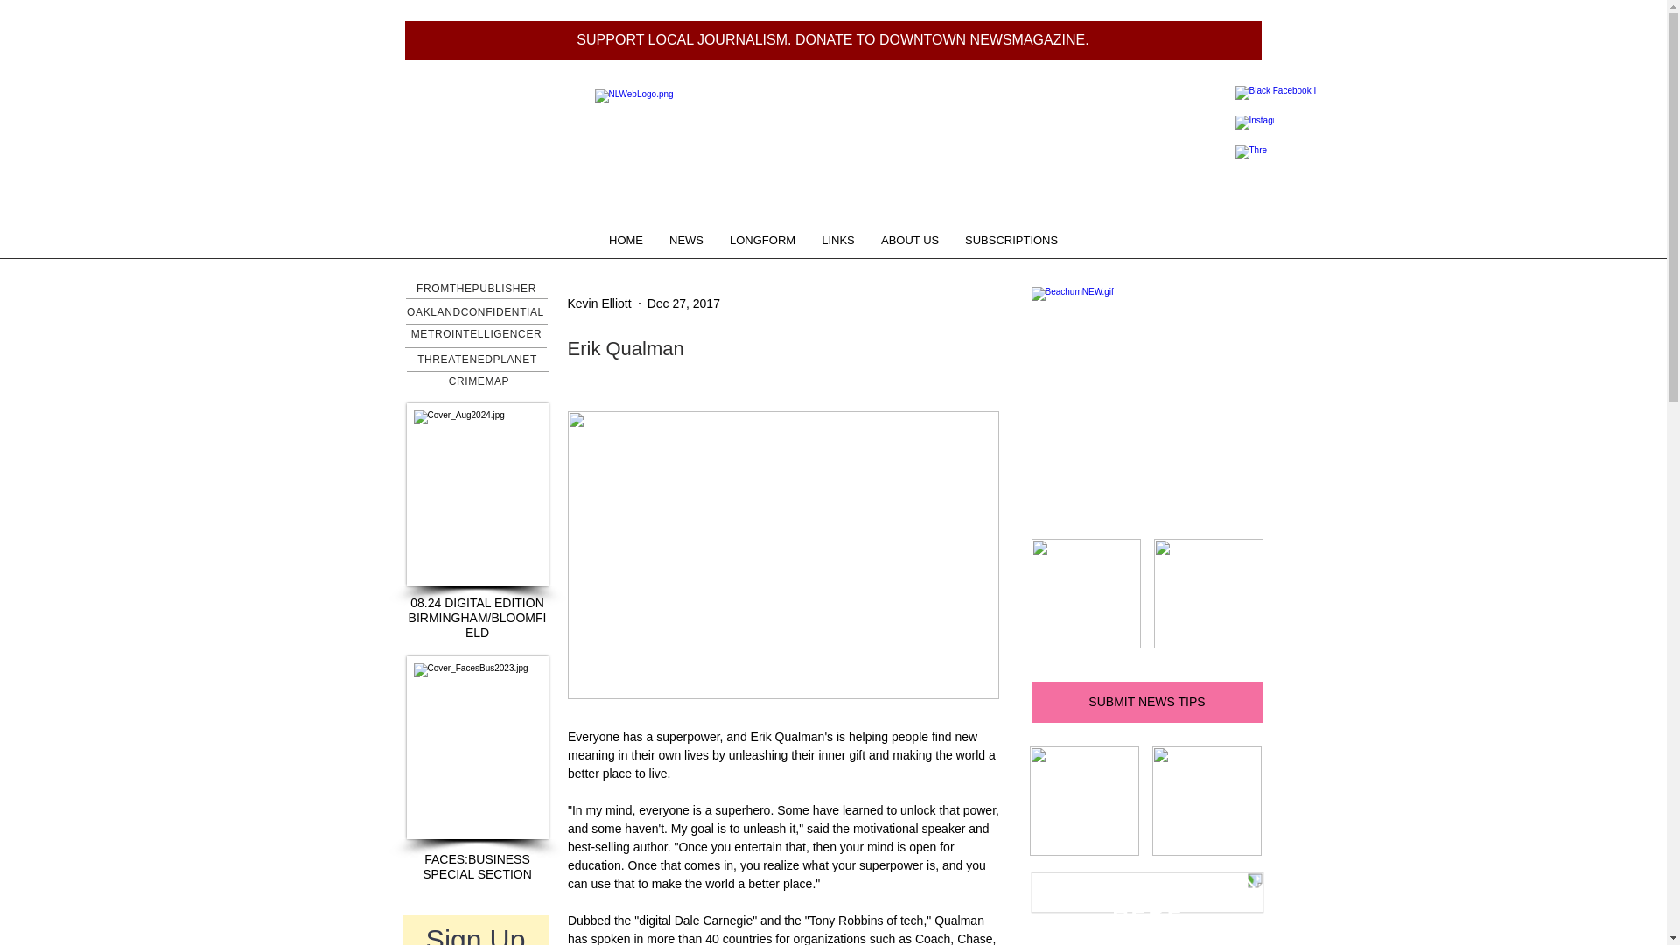 The height and width of the screenshot is (945, 1680). I want to click on SUPPORT LOCAL JOURNALISM. DONATE TO DOWNTOWN NEWSMAGAZINE., so click(833, 40).